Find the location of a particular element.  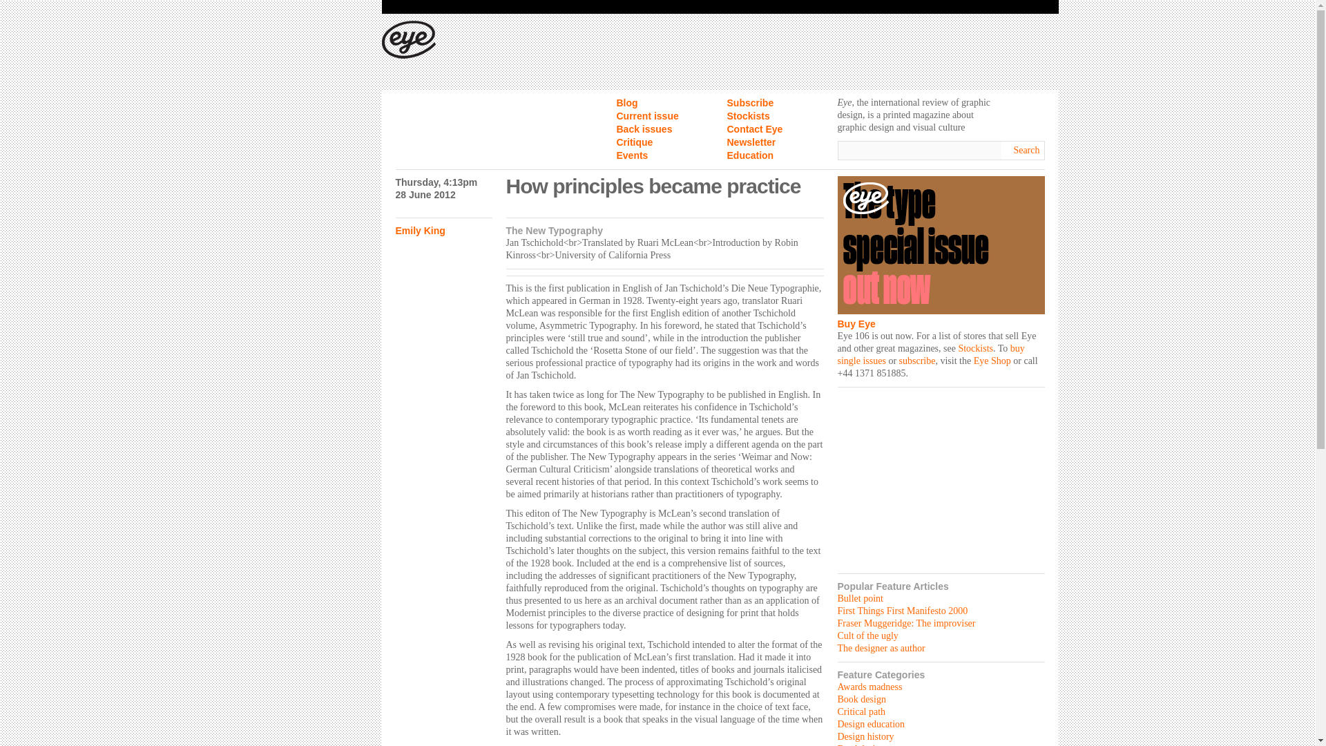

Current issue is located at coordinates (646, 116).